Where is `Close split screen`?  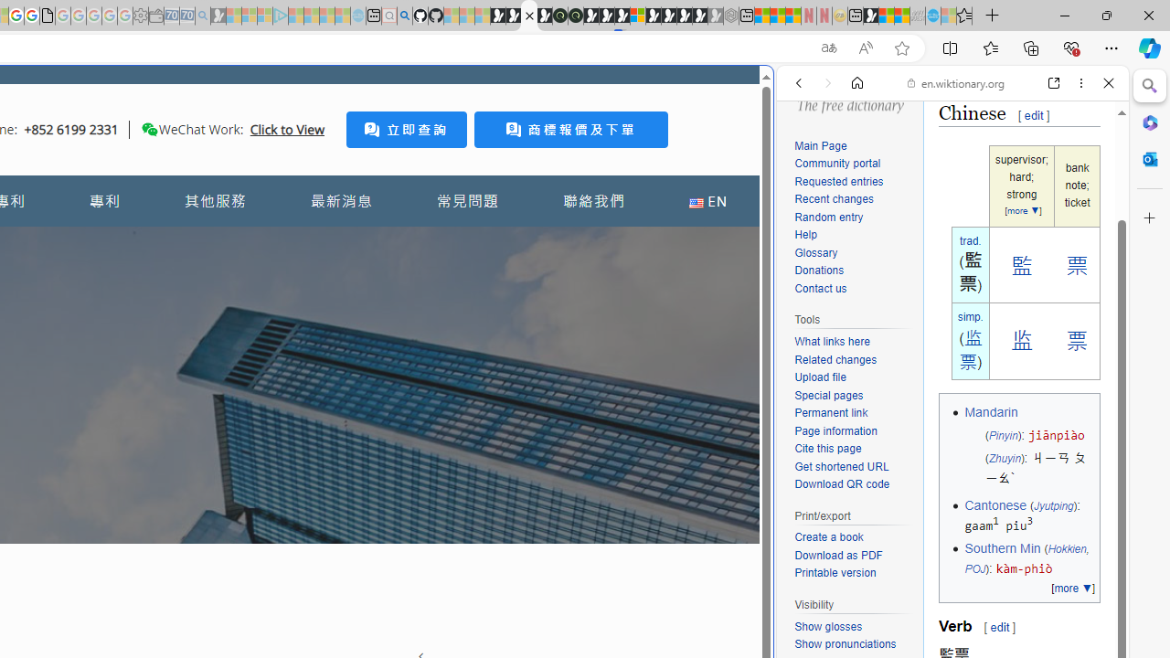 Close split screen is located at coordinates (771, 93).